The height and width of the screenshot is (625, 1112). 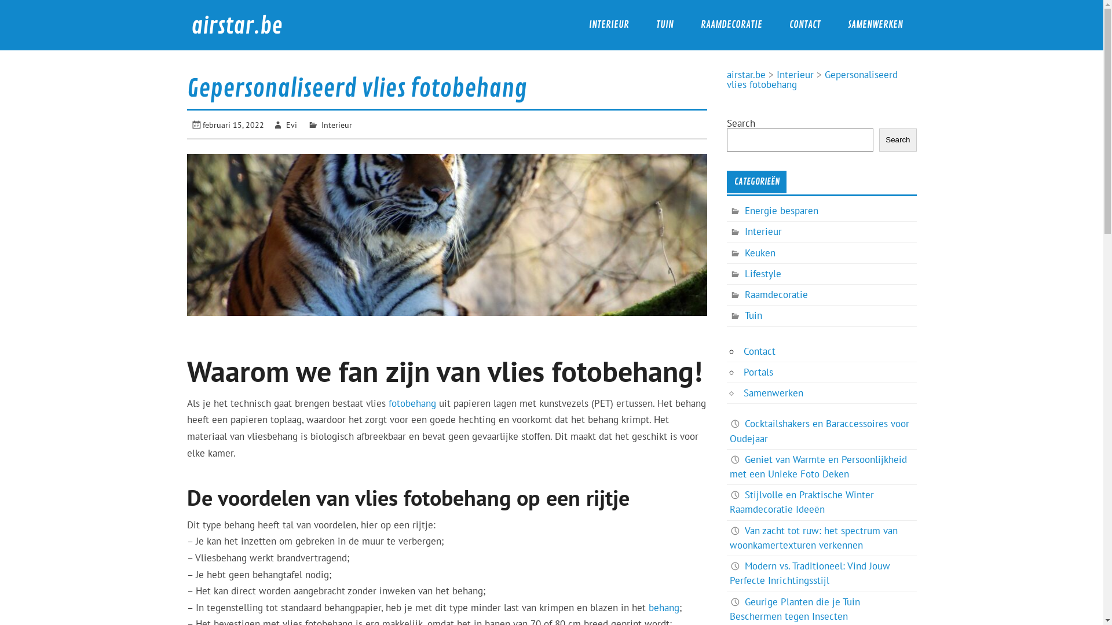 I want to click on CONTACT, so click(x=805, y=25).